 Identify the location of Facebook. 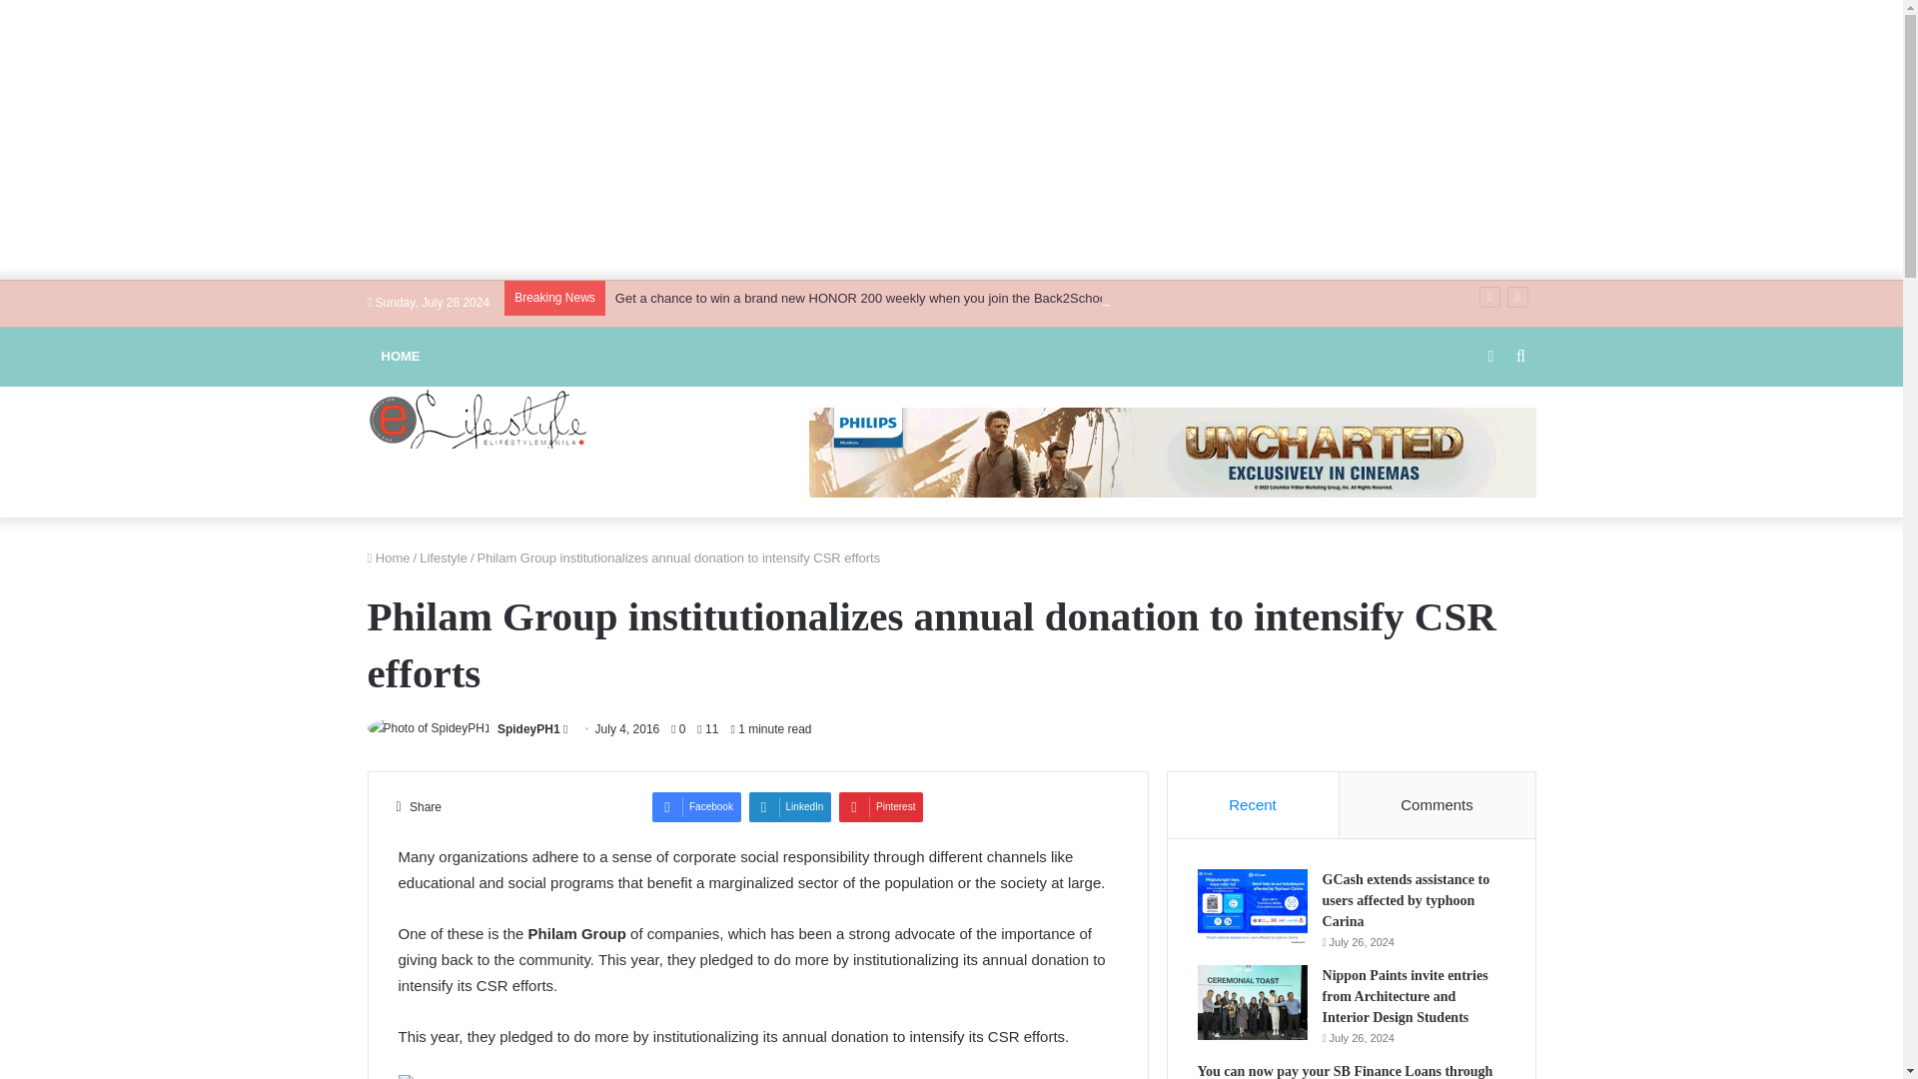
(695, 806).